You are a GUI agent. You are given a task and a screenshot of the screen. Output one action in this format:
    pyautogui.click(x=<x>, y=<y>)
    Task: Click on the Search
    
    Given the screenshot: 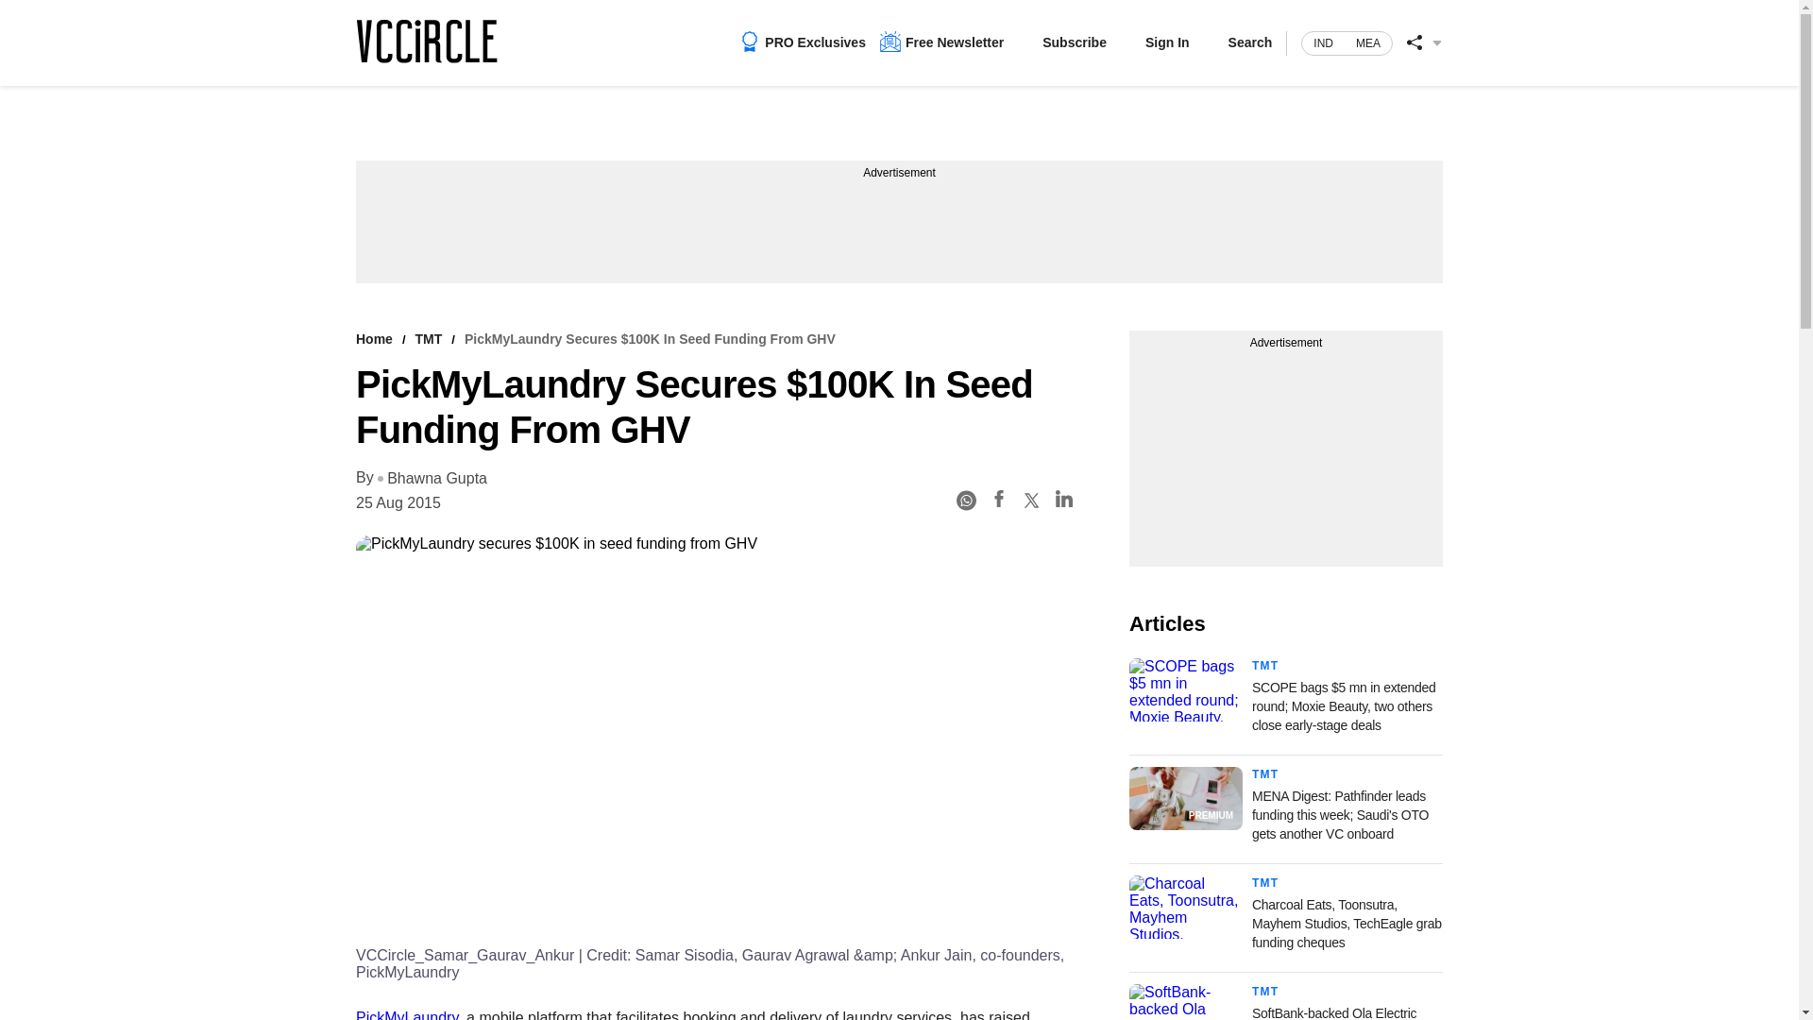 What is the action you would take?
    pyautogui.click(x=1250, y=41)
    